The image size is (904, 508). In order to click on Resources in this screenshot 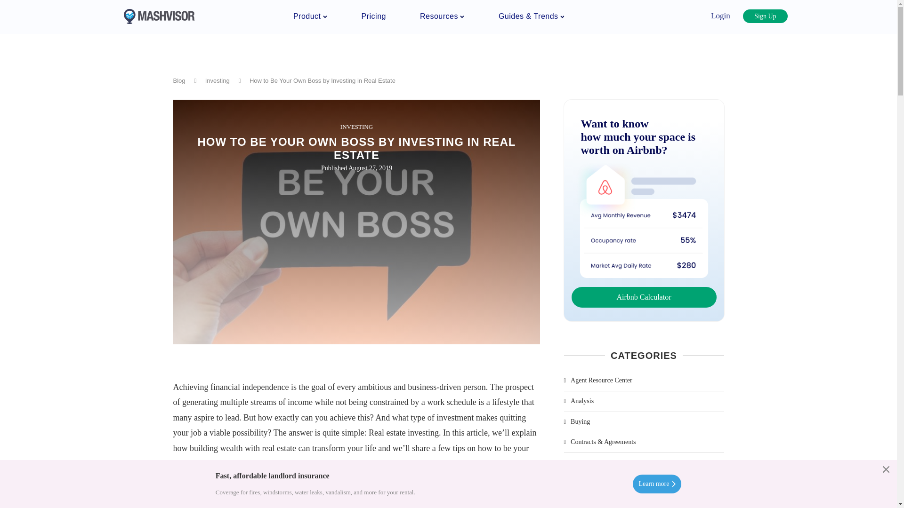, I will do `click(442, 16)`.